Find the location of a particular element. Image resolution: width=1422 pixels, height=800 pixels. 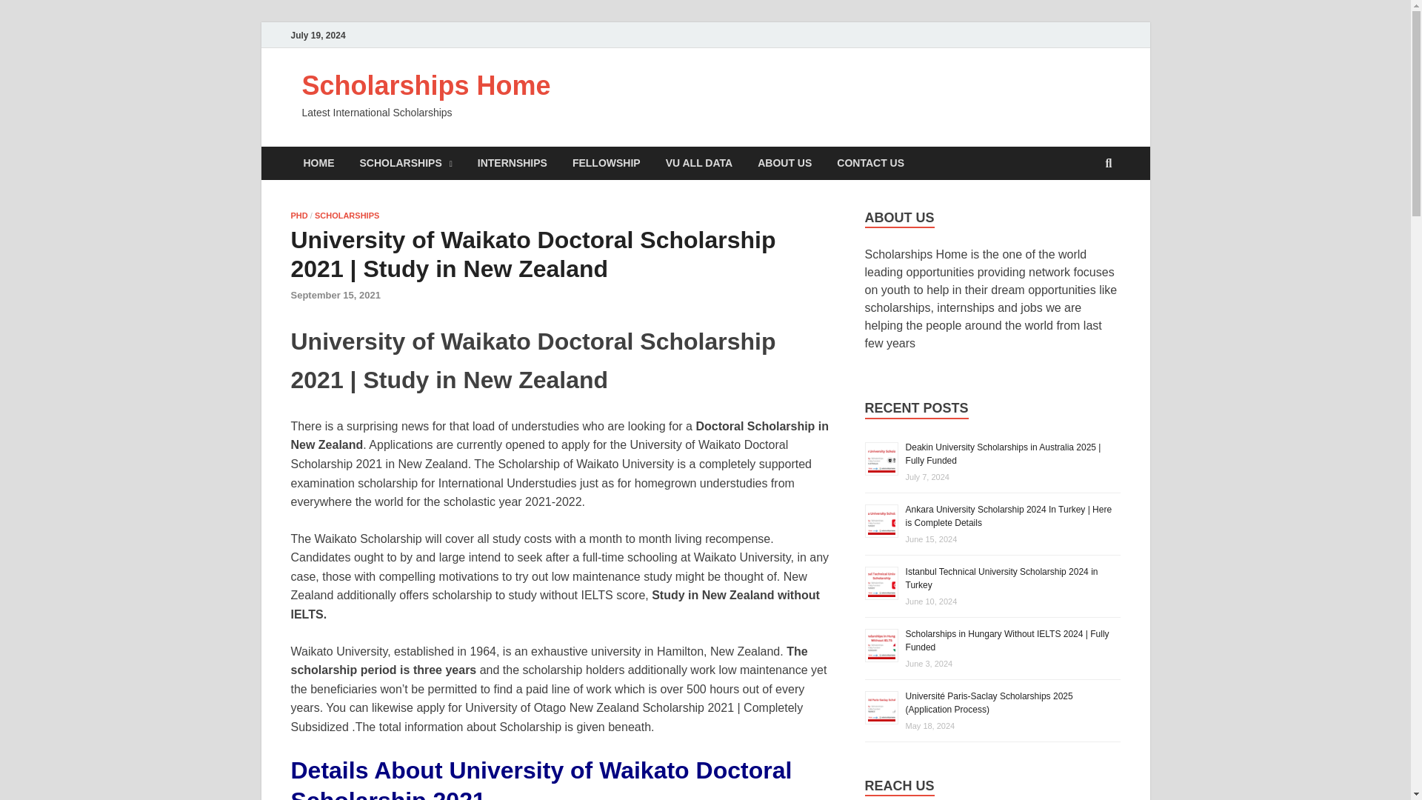

VU ALL DATA is located at coordinates (699, 163).